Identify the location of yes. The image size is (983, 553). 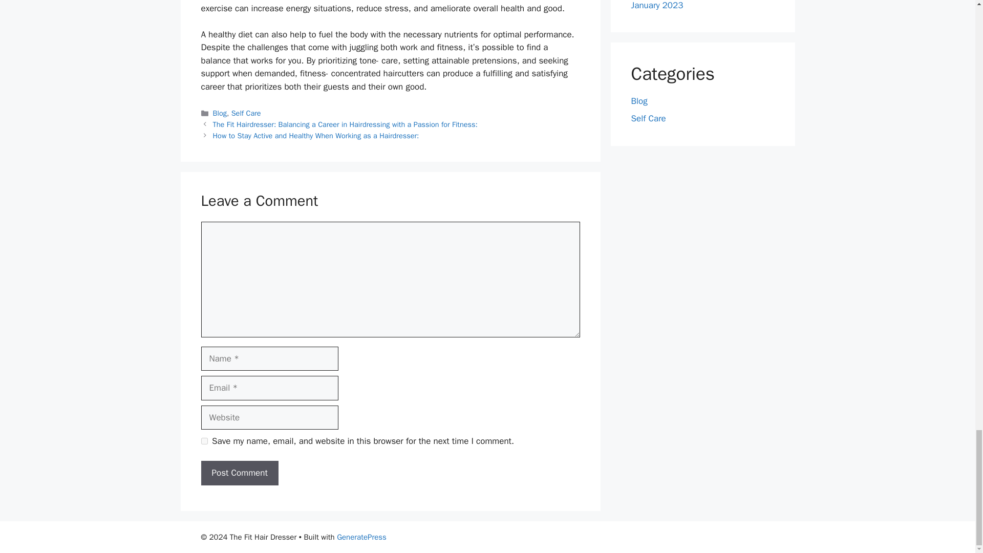
(204, 441).